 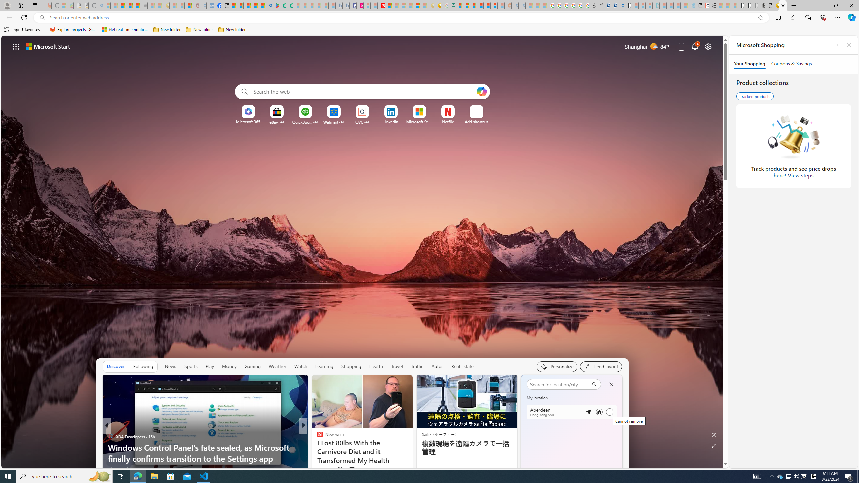 What do you see at coordinates (348, 470) in the screenshot?
I see `View comments 18 Comment` at bounding box center [348, 470].